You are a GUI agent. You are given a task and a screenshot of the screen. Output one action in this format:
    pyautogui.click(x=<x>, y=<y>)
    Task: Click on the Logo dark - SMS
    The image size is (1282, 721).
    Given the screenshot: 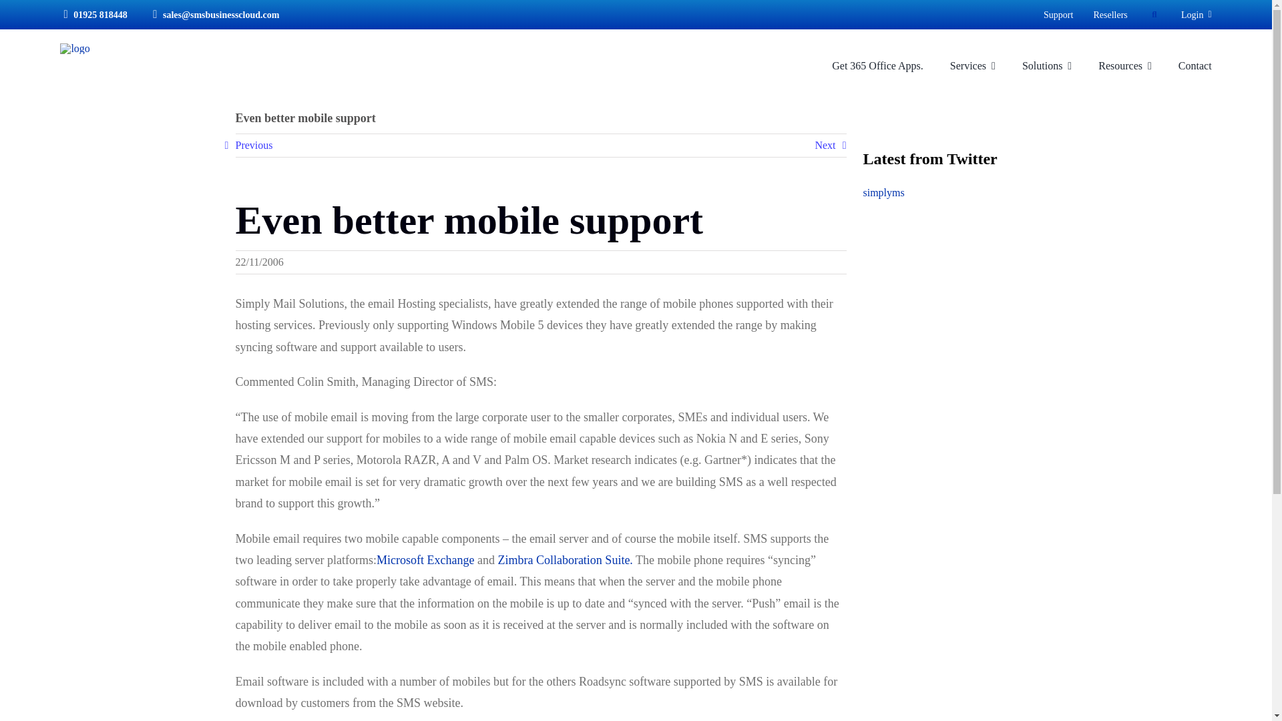 What is the action you would take?
    pyautogui.click(x=75, y=48)
    